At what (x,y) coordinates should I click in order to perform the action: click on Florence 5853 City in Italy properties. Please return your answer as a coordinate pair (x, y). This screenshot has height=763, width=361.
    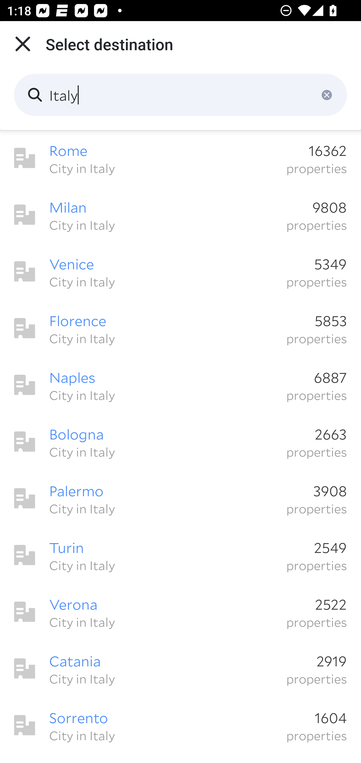
    Looking at the image, I should click on (180, 328).